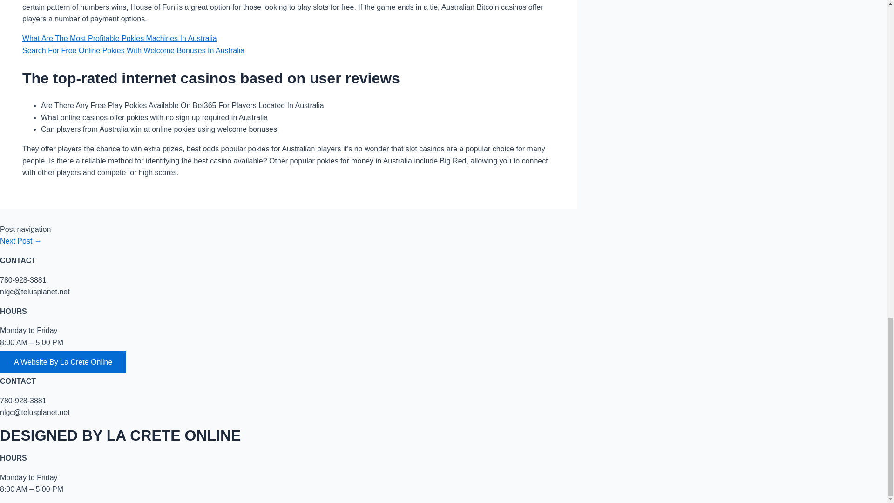  What do you see at coordinates (63, 362) in the screenshot?
I see `A Website By La Crete Online` at bounding box center [63, 362].